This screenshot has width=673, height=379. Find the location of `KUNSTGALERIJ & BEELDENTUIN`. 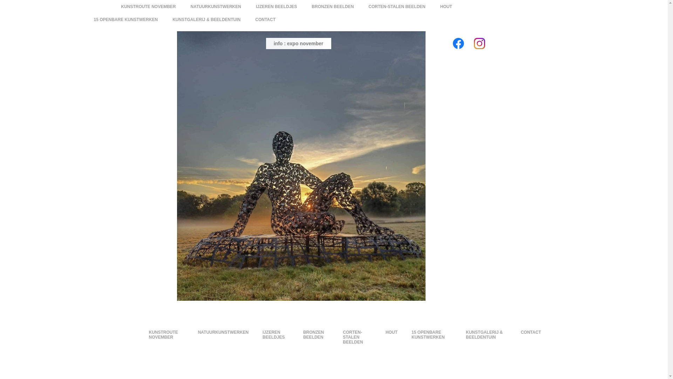

KUNSTGALERIJ & BEELDENTUIN is located at coordinates (487, 335).